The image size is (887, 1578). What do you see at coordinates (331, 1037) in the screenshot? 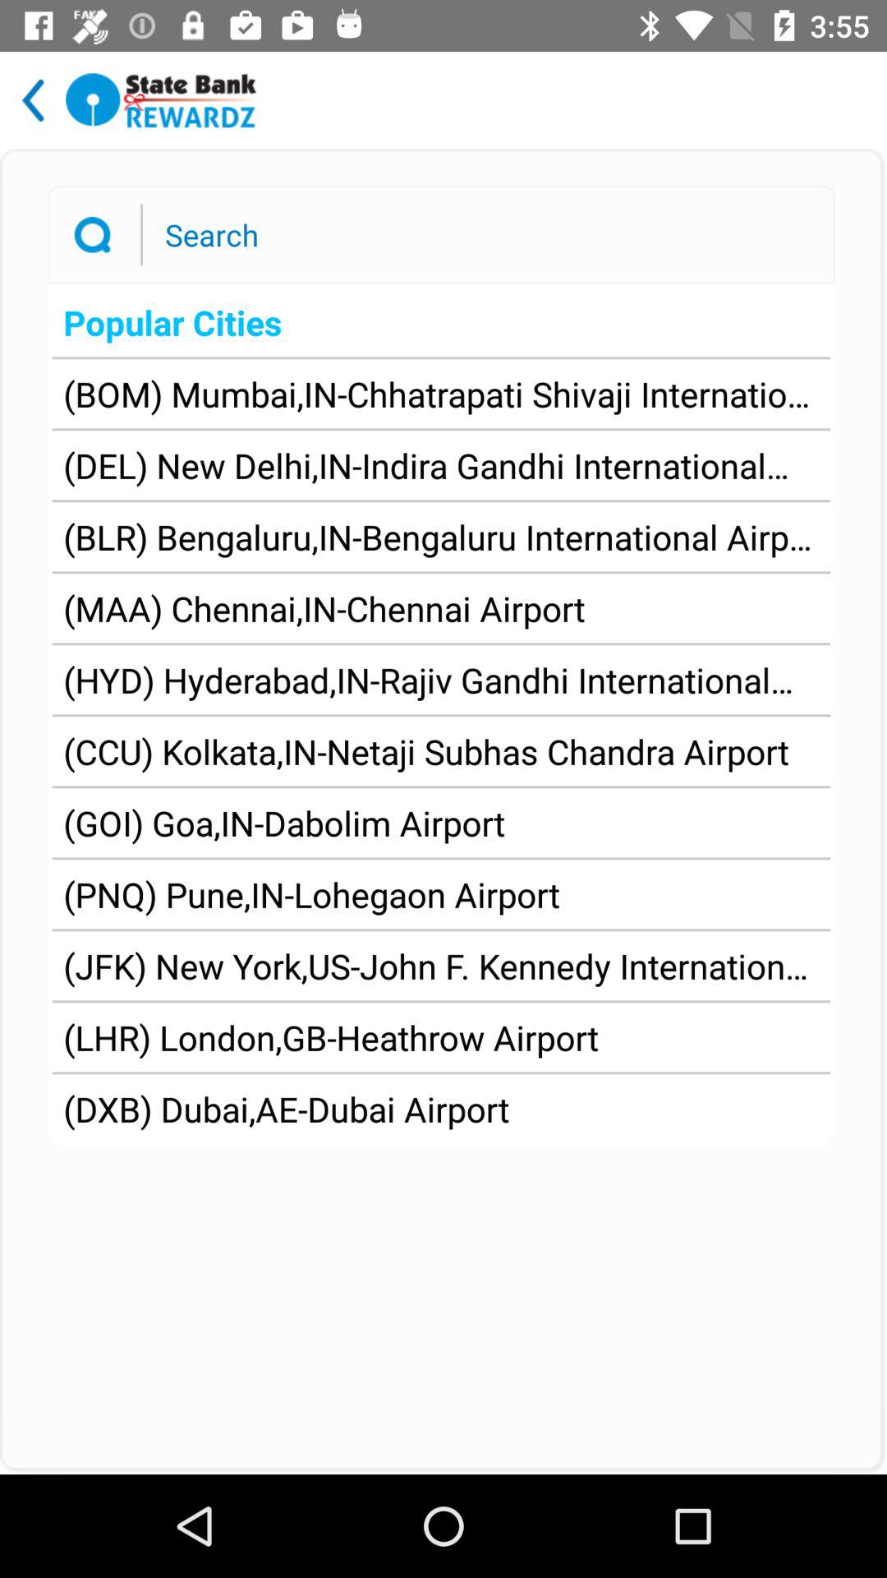
I see `turn on the lhr london gb icon` at bounding box center [331, 1037].